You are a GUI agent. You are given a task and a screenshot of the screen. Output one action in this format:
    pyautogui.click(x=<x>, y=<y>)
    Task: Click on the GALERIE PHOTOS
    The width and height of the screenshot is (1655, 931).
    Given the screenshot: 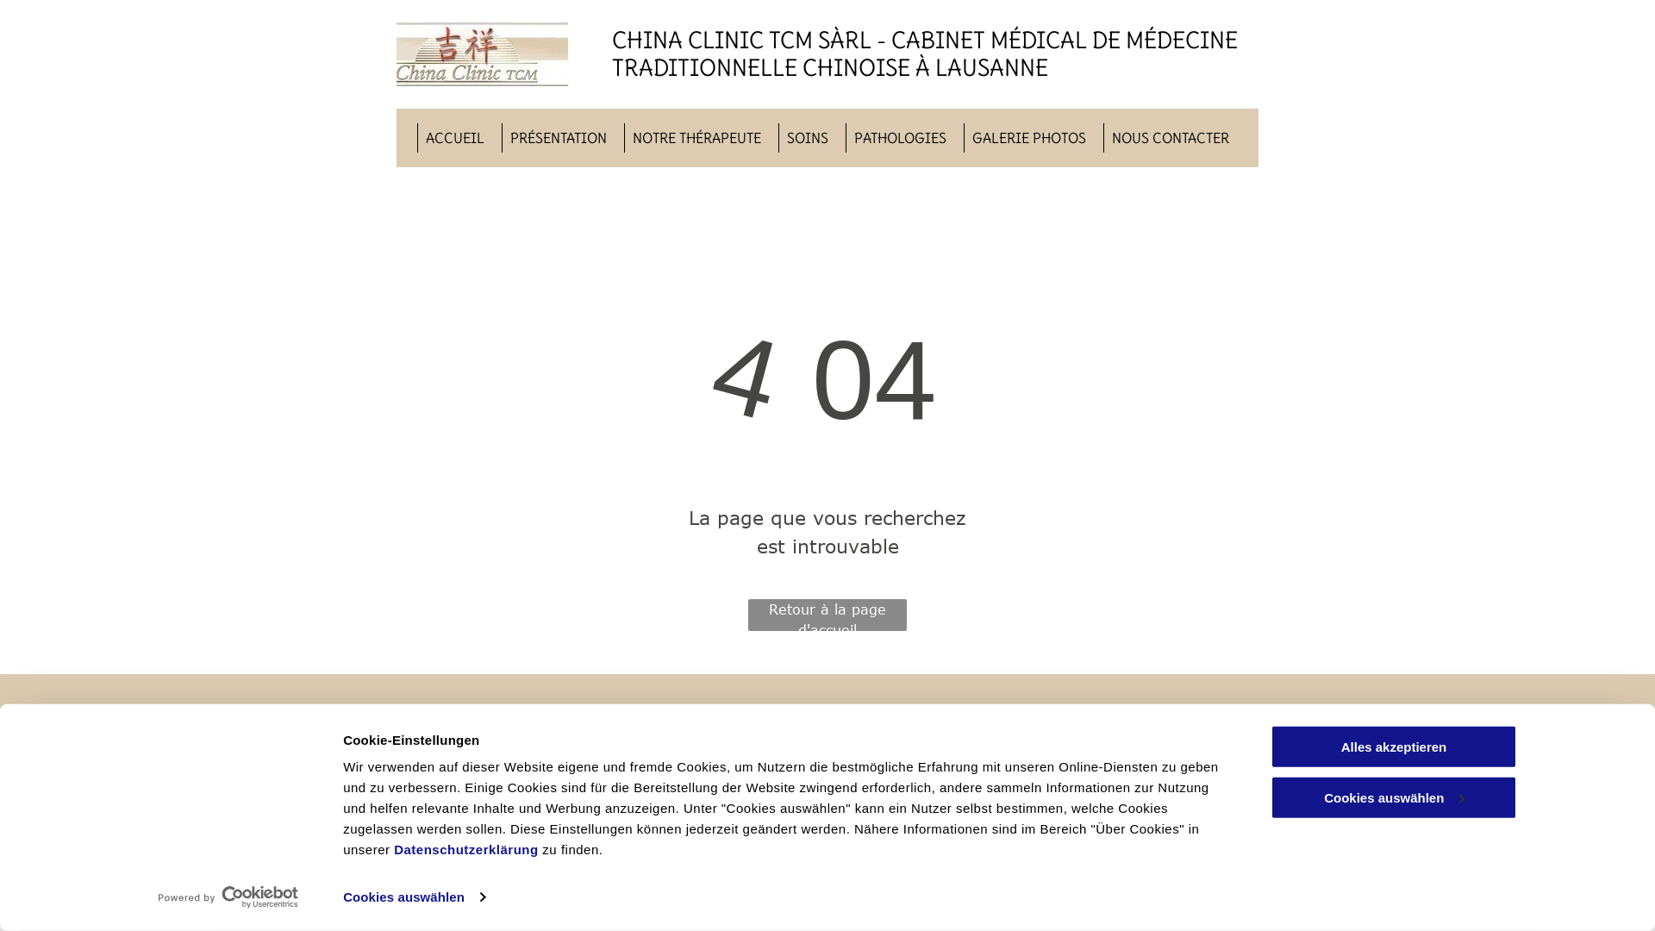 What is the action you would take?
    pyautogui.click(x=1029, y=138)
    